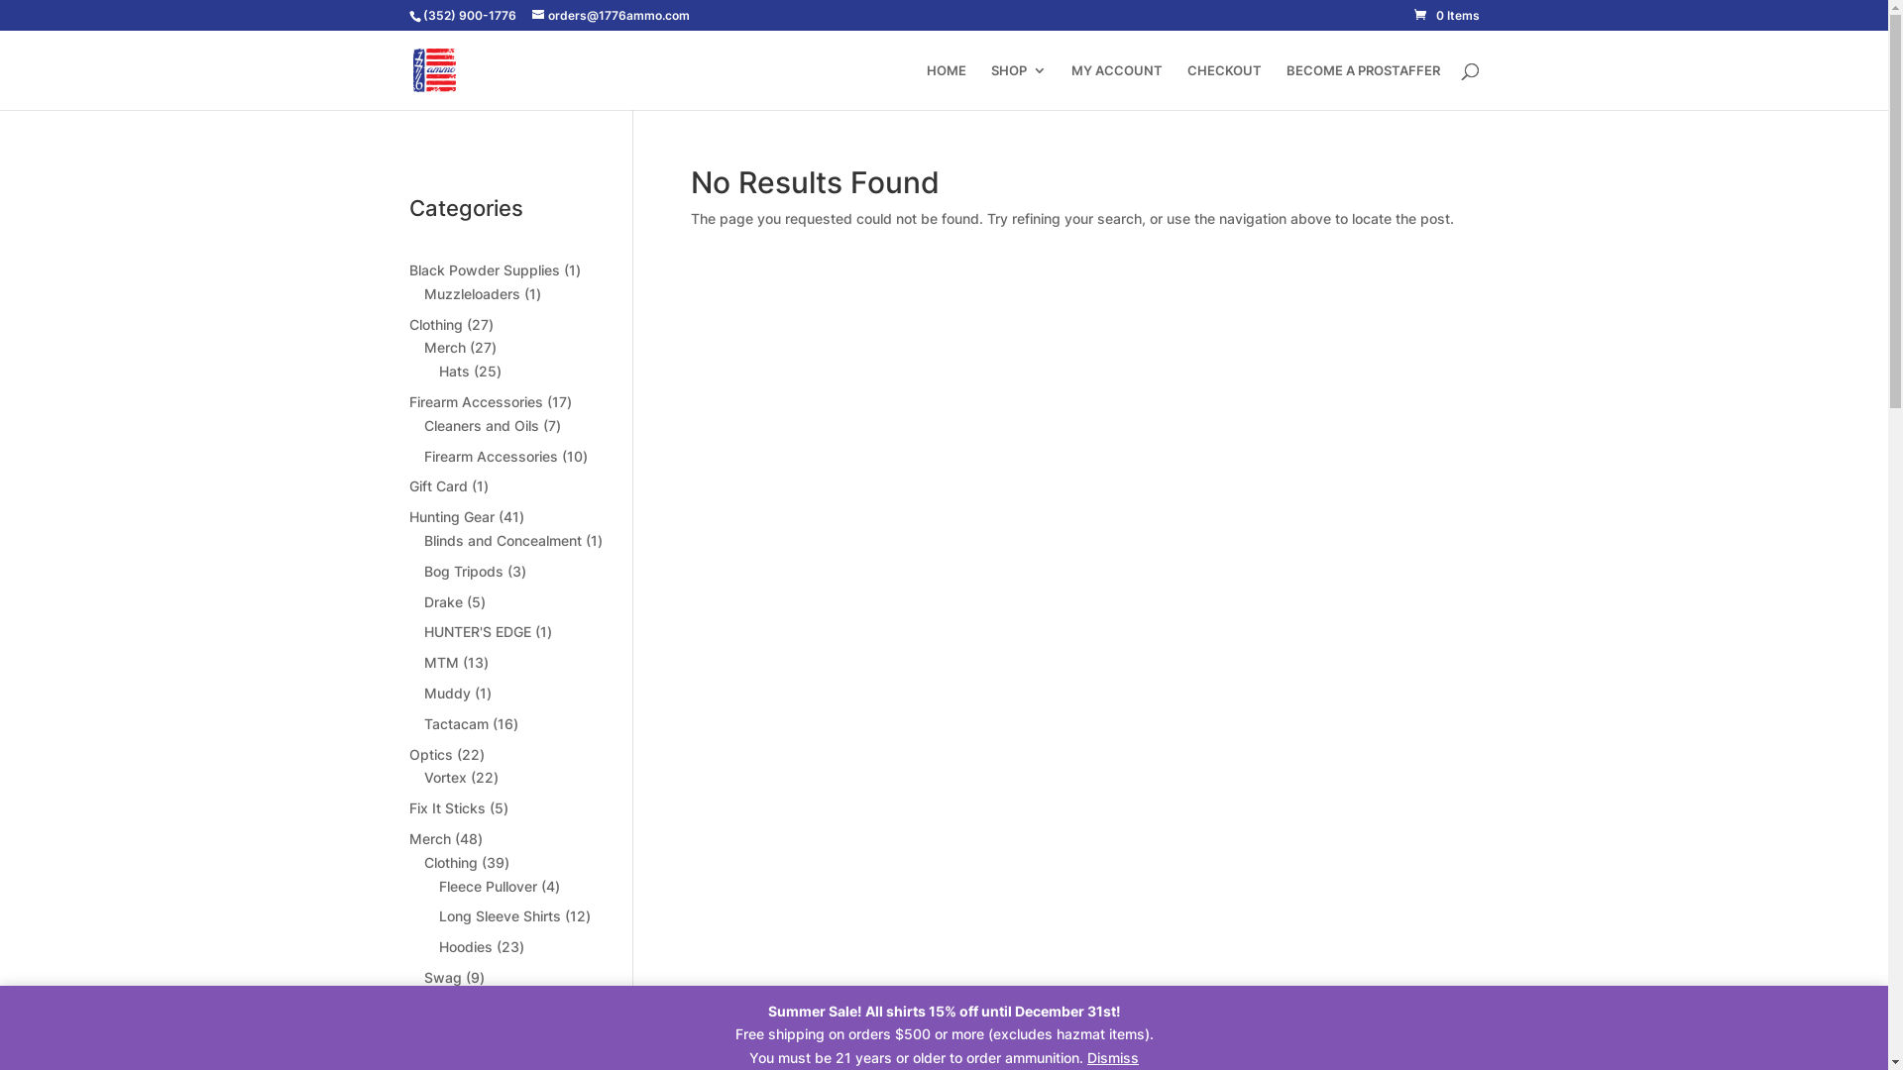 Image resolution: width=1903 pixels, height=1070 pixels. Describe the element at coordinates (464, 1001) in the screenshot. I see `Koozies` at that location.